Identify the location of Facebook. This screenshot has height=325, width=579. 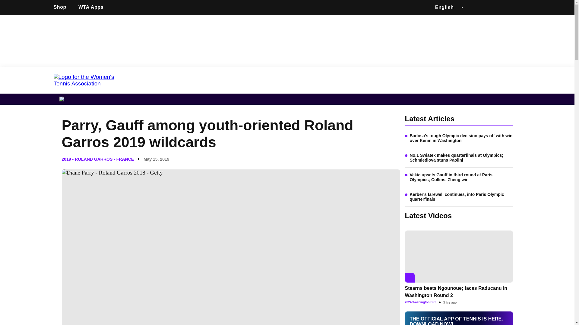
(472, 8).